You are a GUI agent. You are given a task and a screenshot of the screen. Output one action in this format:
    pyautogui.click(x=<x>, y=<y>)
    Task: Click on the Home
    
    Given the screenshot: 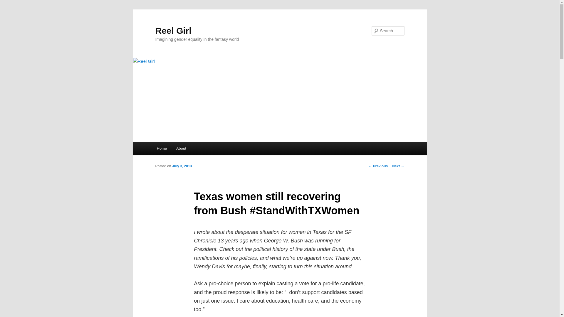 What is the action you would take?
    pyautogui.click(x=162, y=148)
    